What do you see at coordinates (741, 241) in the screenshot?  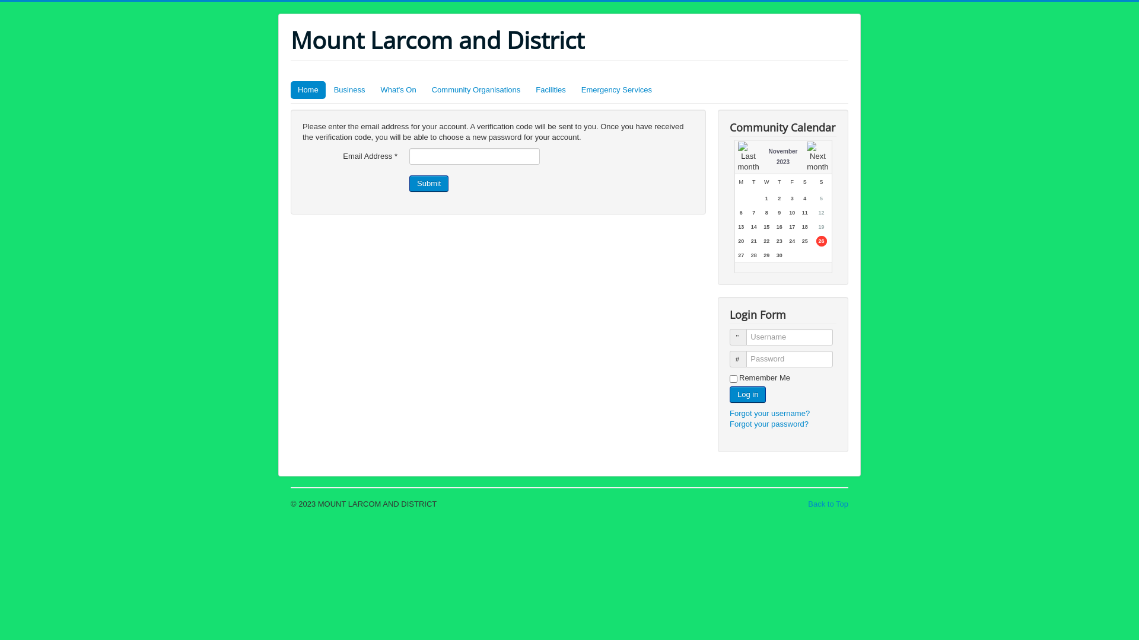 I see `20` at bounding box center [741, 241].